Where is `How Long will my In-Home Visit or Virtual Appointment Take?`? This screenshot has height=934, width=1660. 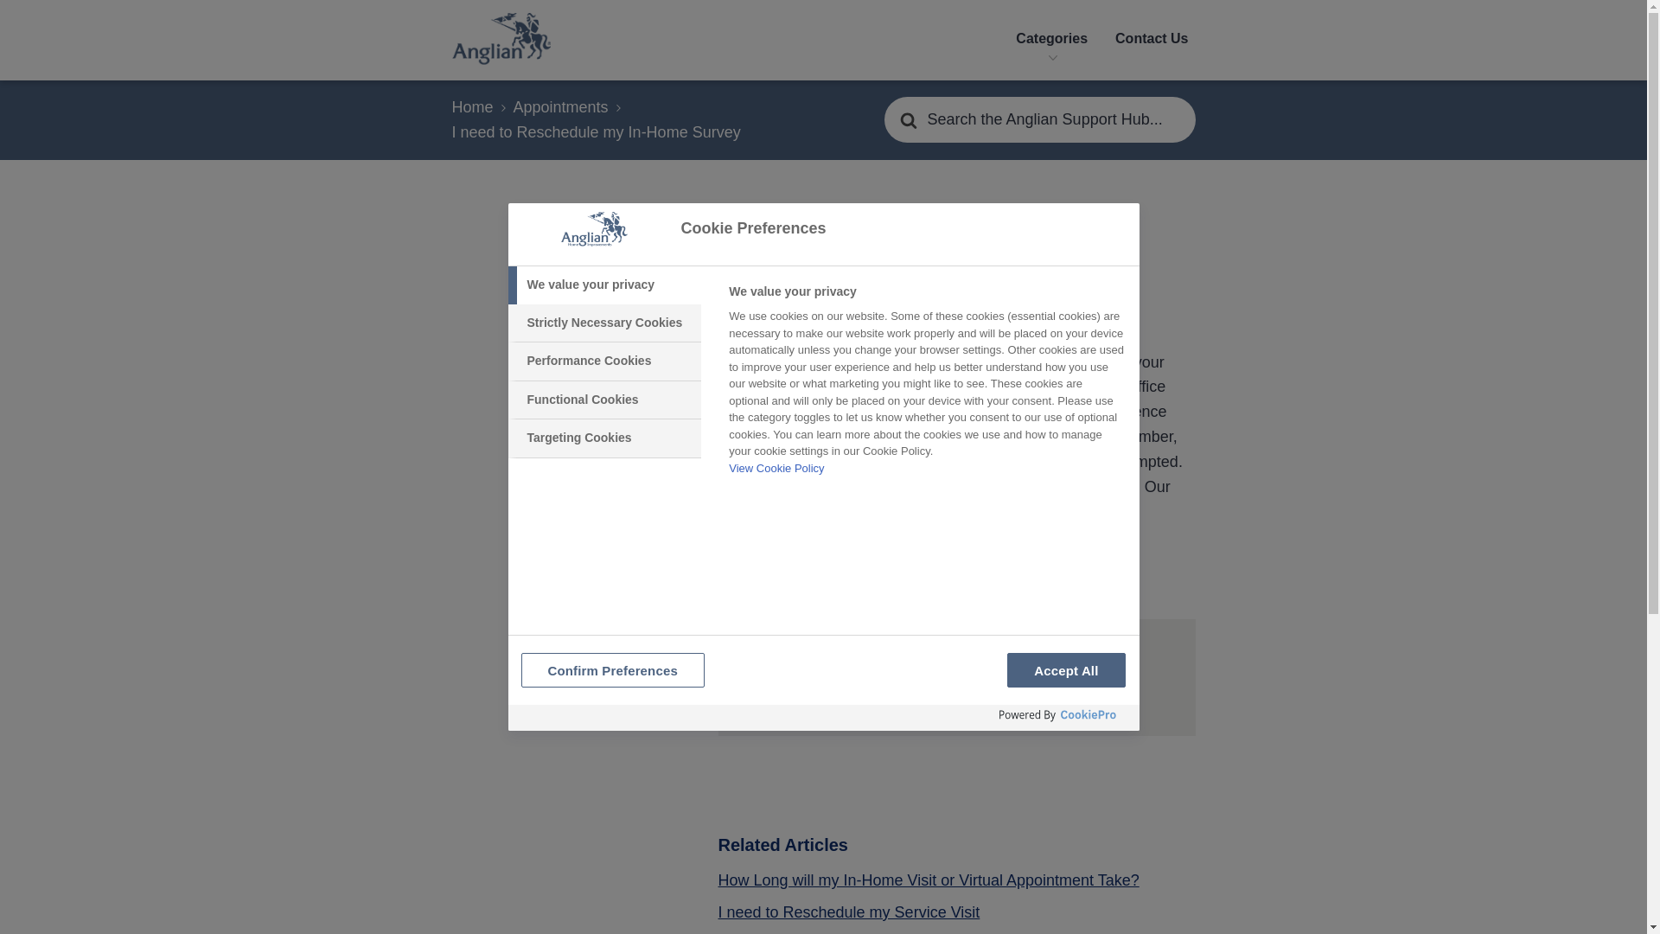
How Long will my In-Home Visit or Virtual Appointment Take? is located at coordinates (928, 880).